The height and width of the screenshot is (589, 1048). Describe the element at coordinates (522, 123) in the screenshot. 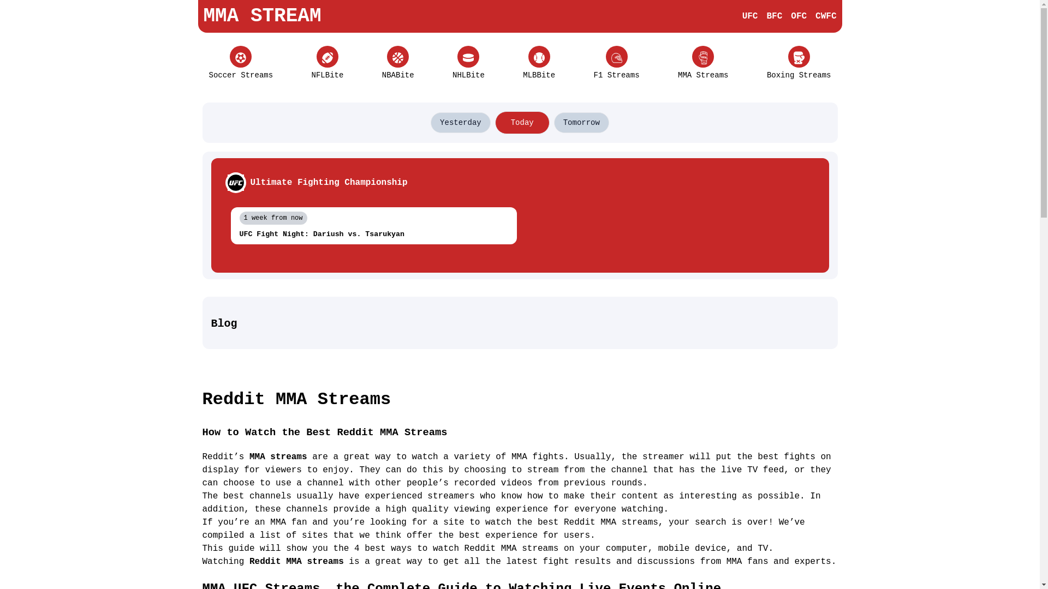

I see `Today` at that location.